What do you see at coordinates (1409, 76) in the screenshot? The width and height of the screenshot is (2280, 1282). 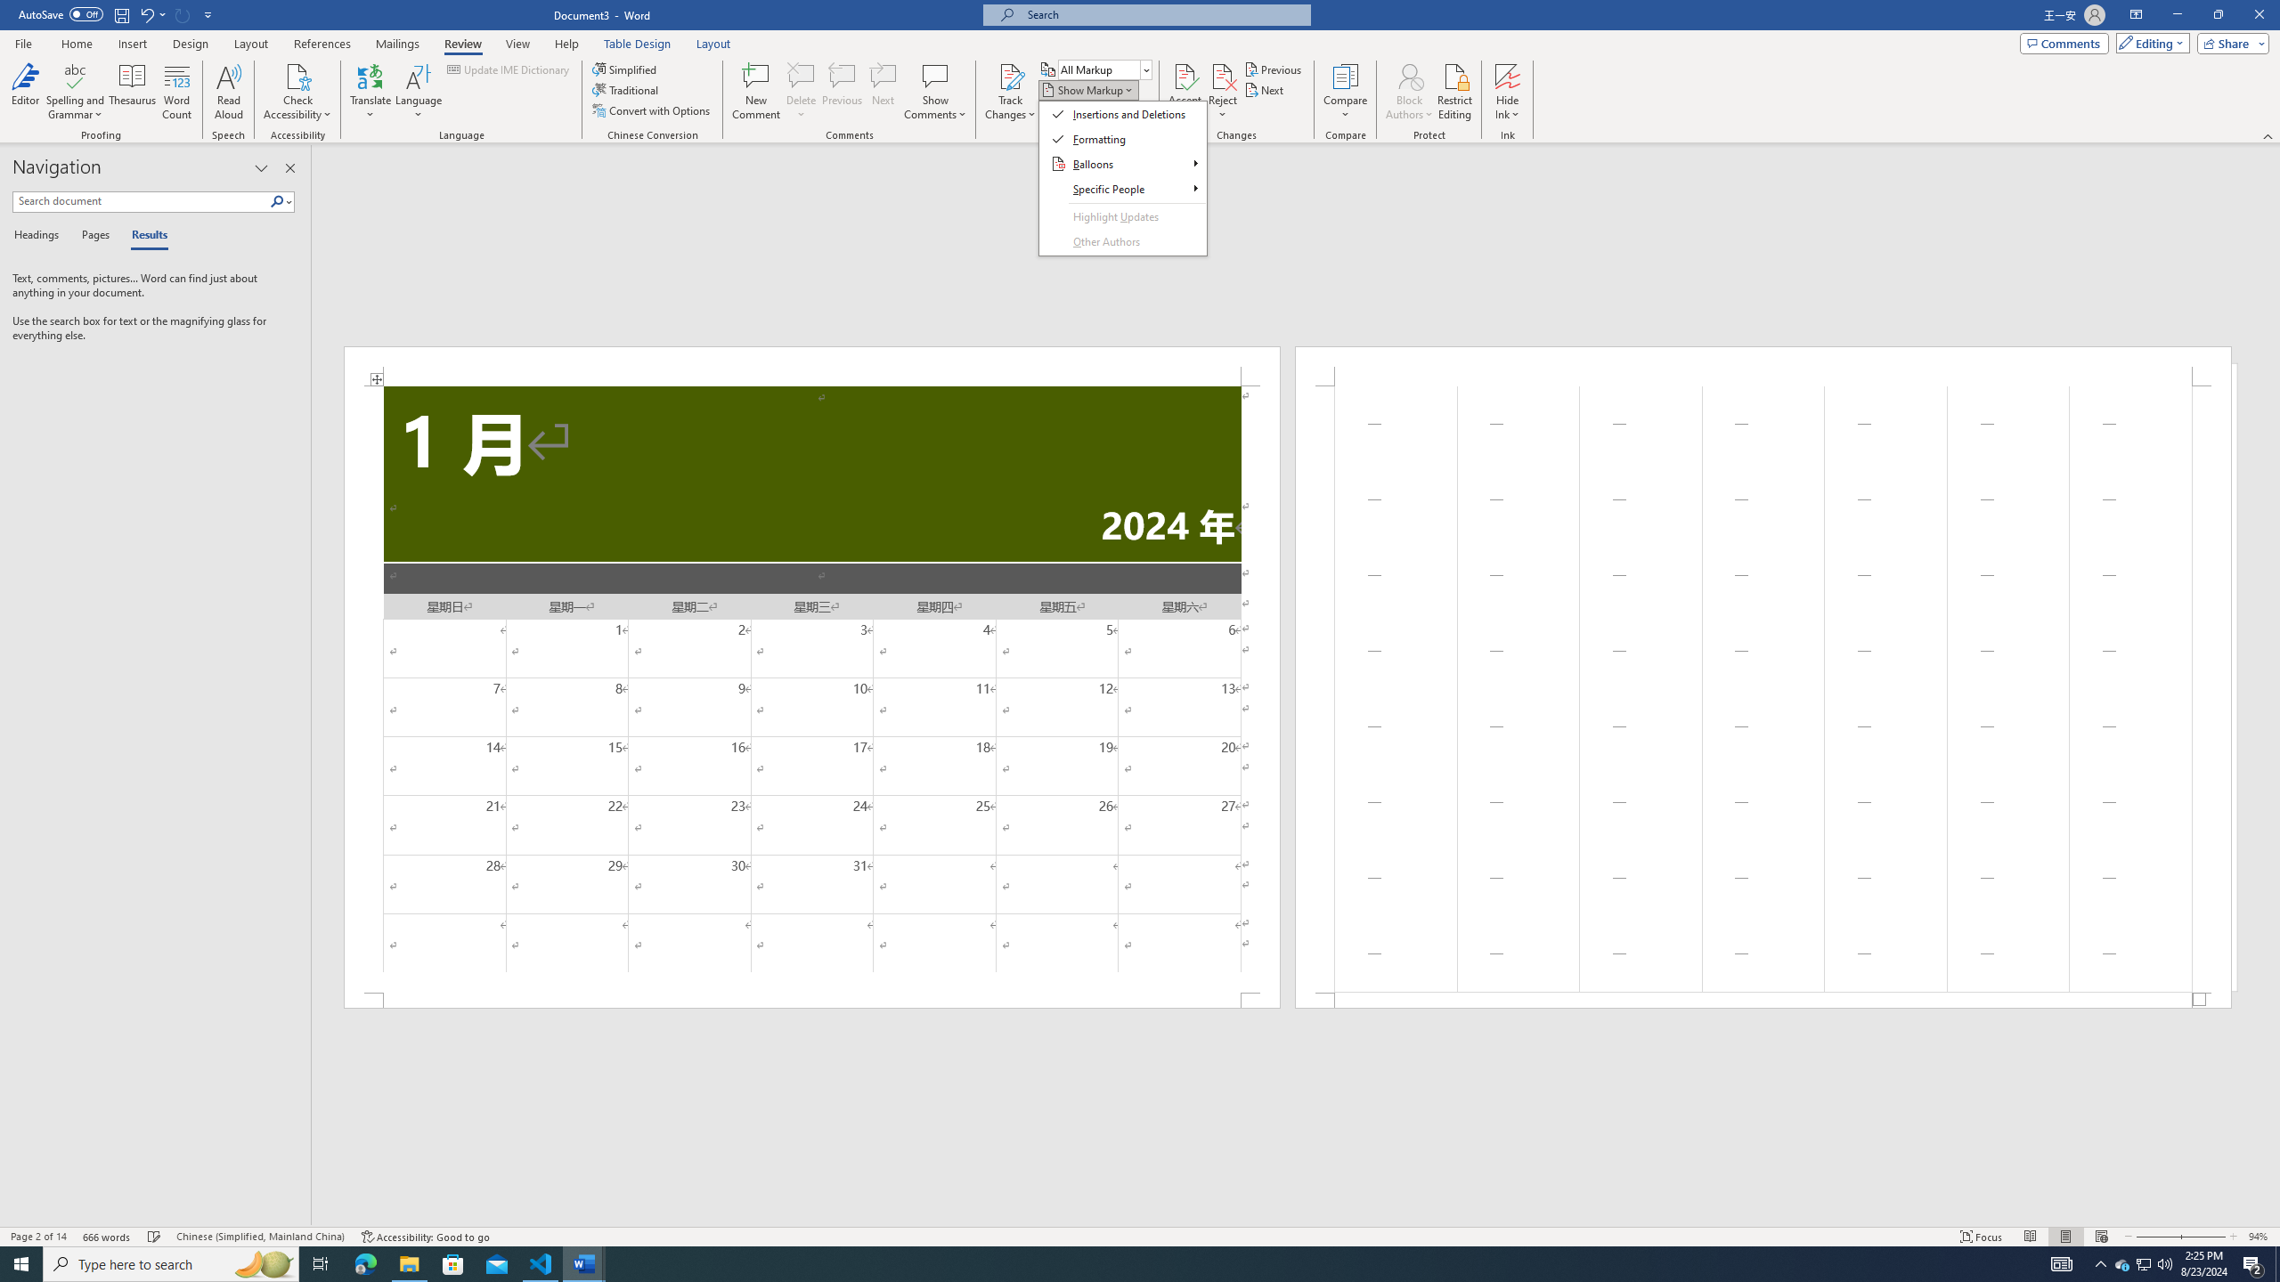 I see `Block Authors` at bounding box center [1409, 76].